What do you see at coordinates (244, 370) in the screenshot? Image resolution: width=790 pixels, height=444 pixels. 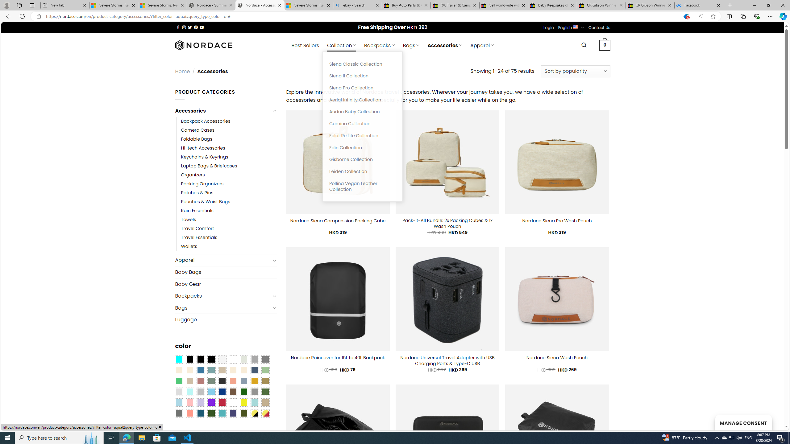 I see `Cream` at bounding box center [244, 370].